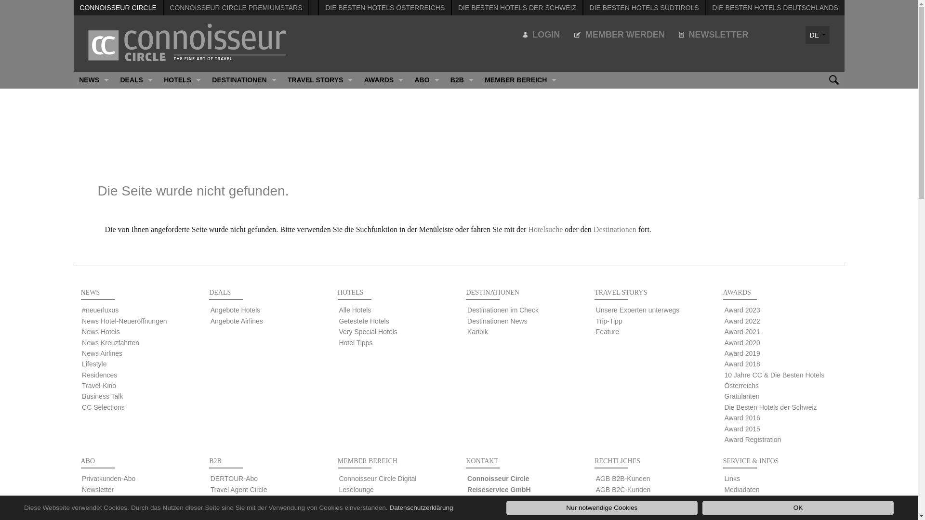 Image resolution: width=925 pixels, height=520 pixels. Describe the element at coordinates (101, 332) in the screenshot. I see `News Hotels` at that location.